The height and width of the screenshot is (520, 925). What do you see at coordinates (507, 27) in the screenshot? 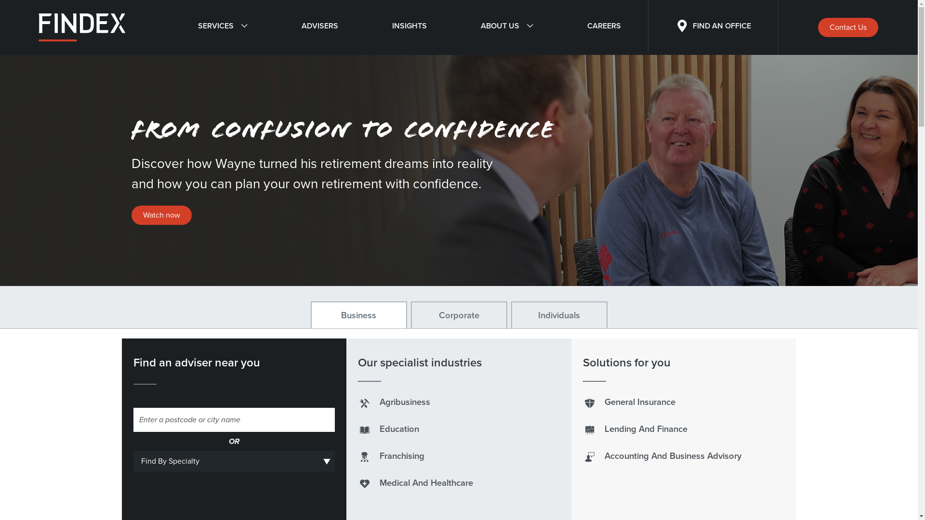
I see `ABOUT US` at bounding box center [507, 27].